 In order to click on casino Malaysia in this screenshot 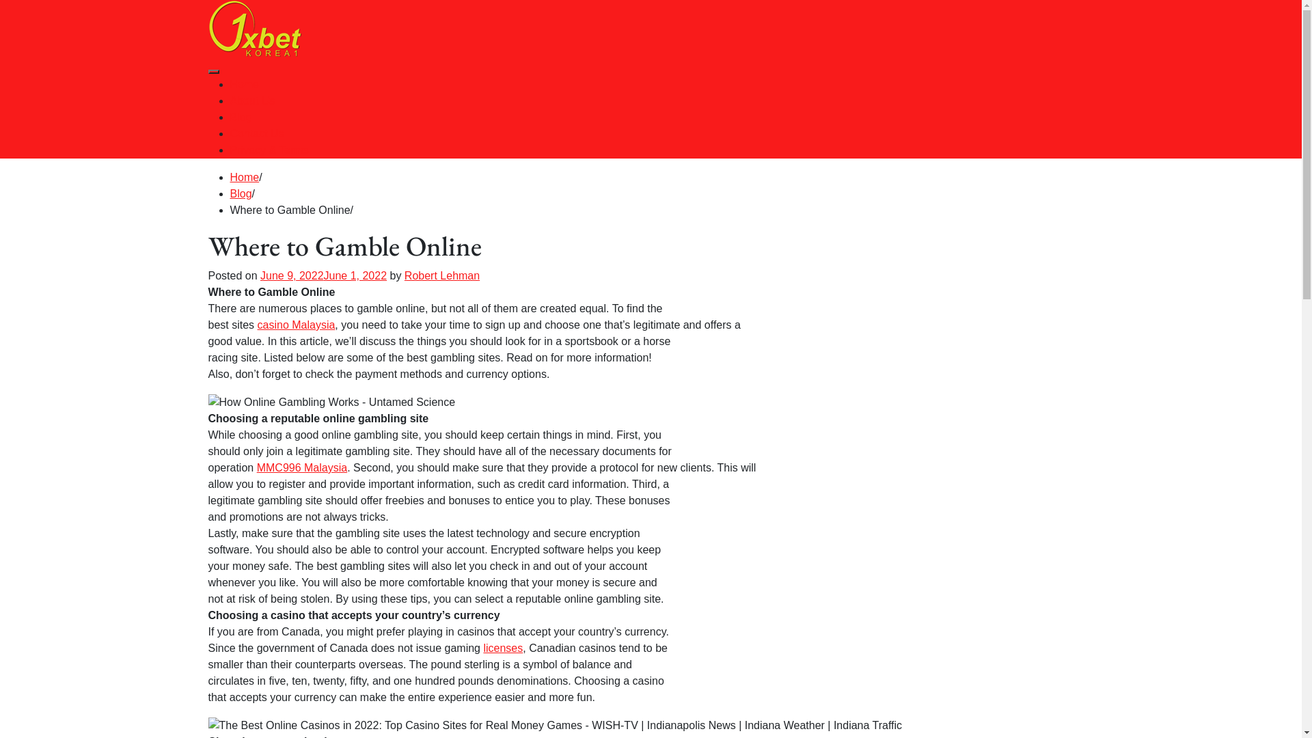, I will do `click(297, 325)`.